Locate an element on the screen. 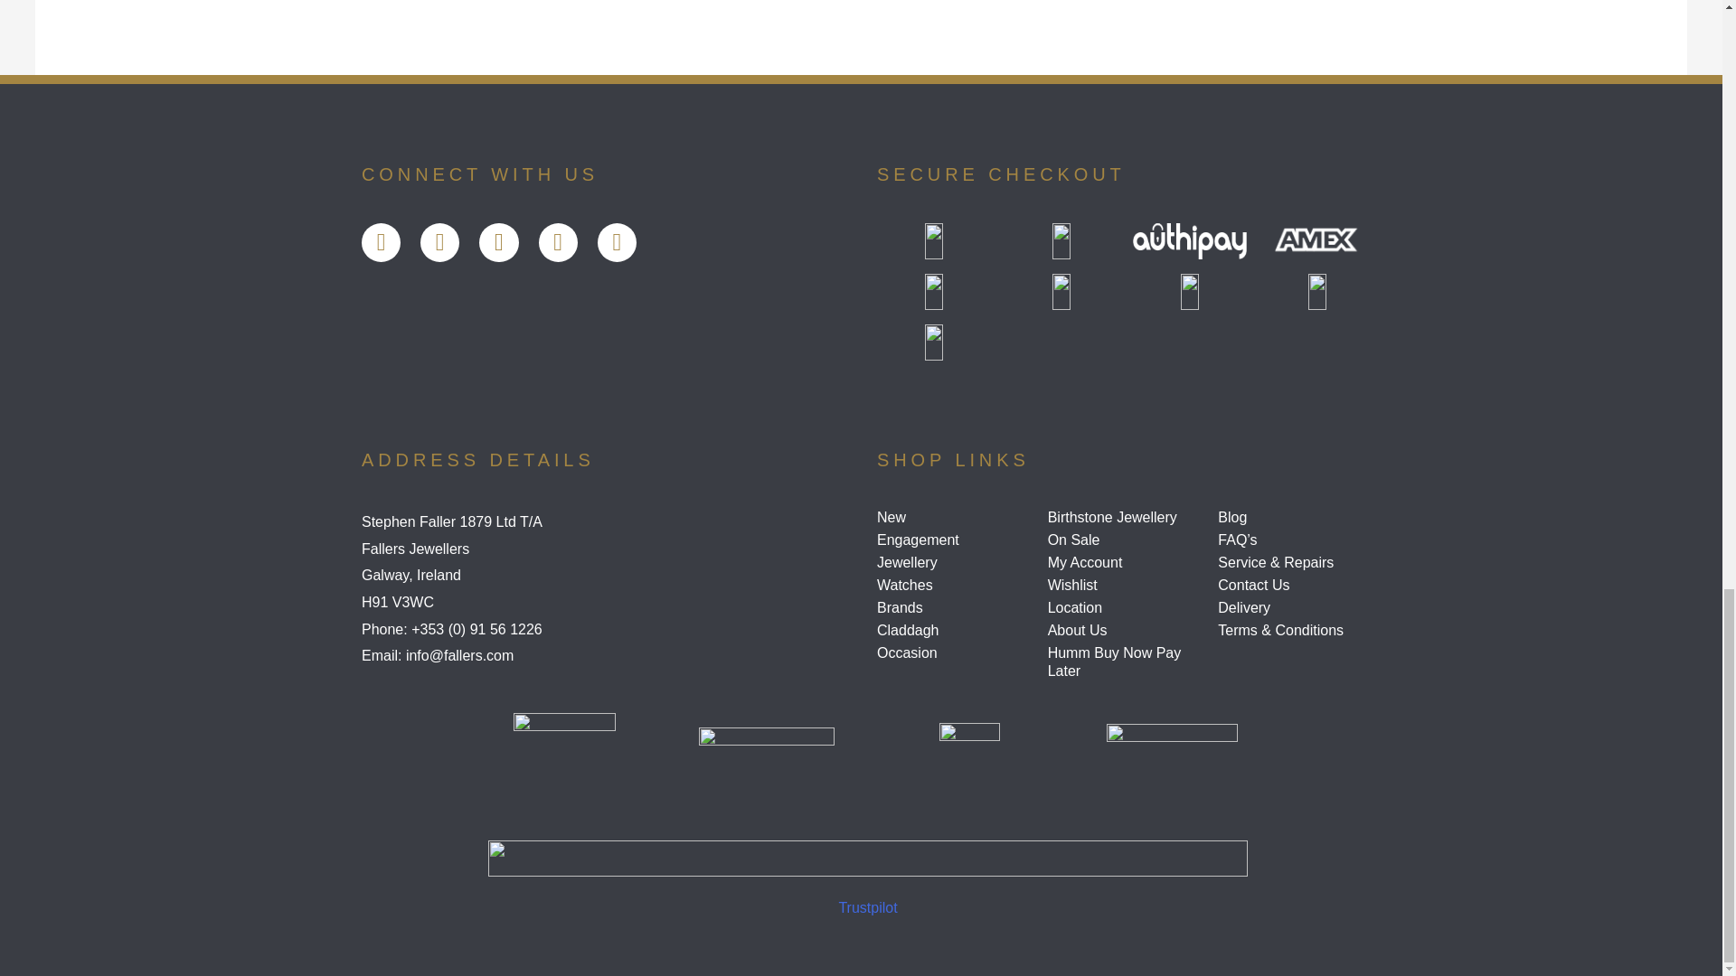  Instagram is located at coordinates (558, 242).